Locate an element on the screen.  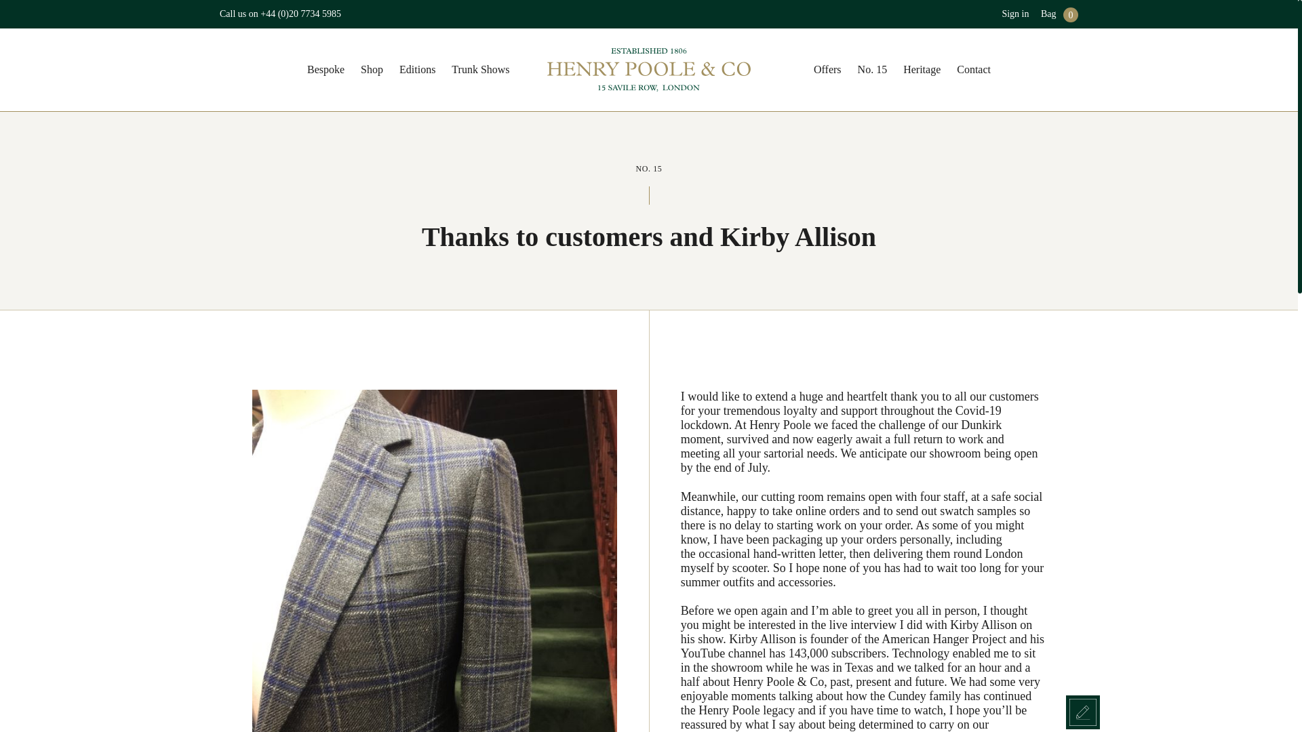
Offers is located at coordinates (827, 70).